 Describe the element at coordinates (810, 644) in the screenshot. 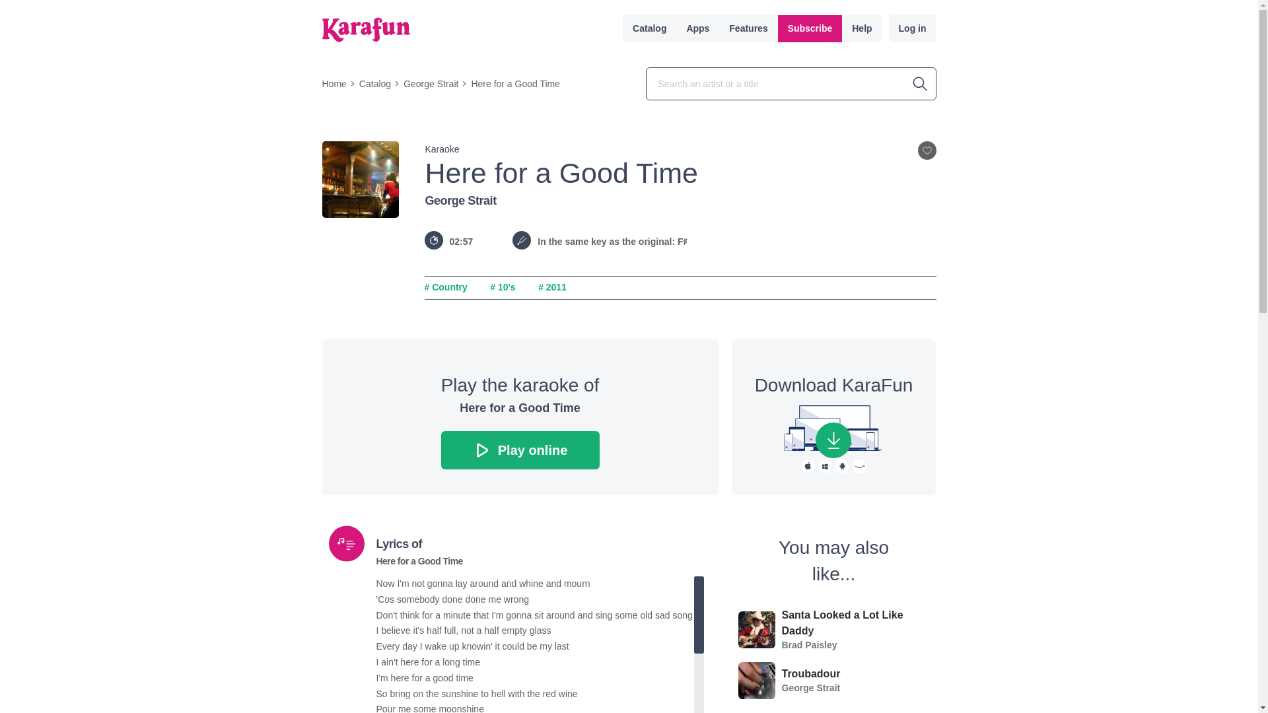

I see `Brad Paisley` at that location.